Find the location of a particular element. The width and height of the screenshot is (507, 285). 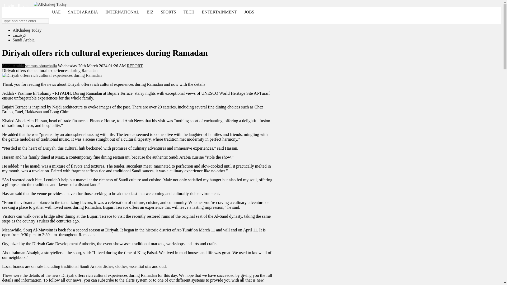

SPORTS is located at coordinates (168, 12).